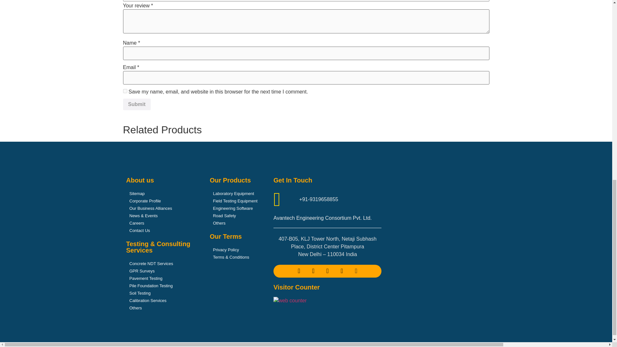  I want to click on Submit, so click(137, 104).